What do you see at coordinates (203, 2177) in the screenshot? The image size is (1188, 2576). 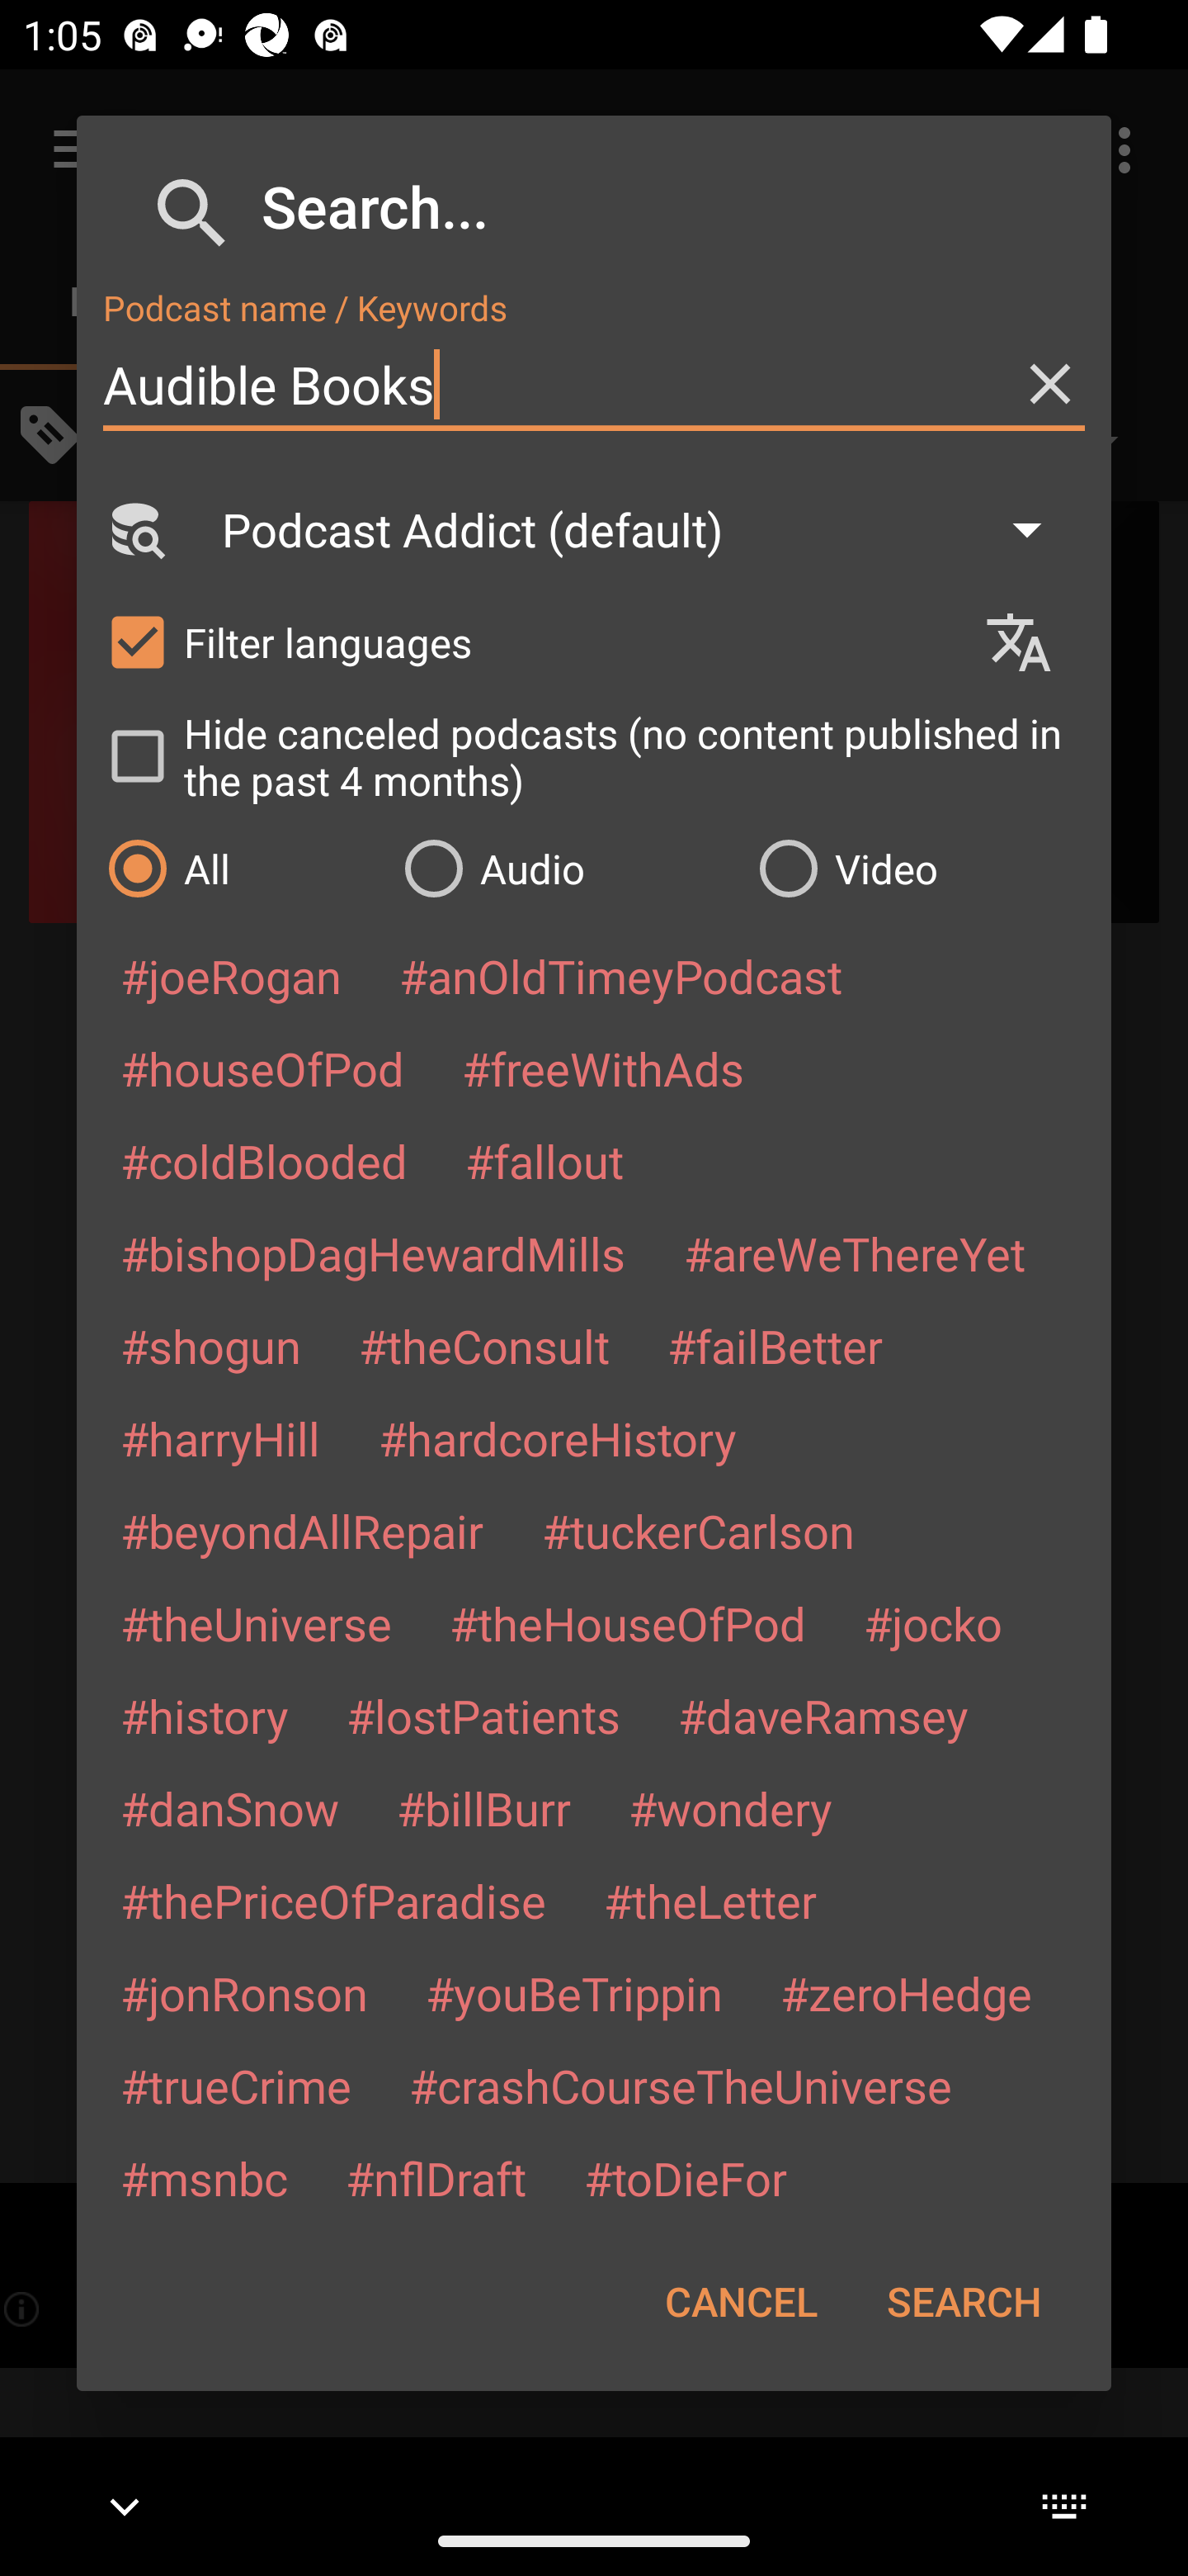 I see `#msnbc` at bounding box center [203, 2177].